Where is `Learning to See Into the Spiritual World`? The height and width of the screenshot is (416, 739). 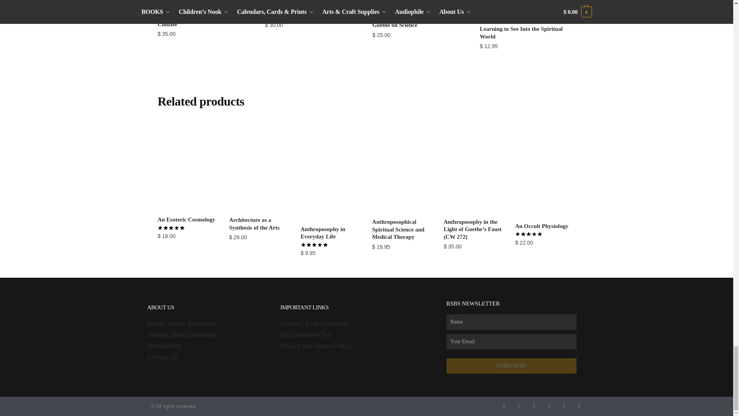 Learning to See Into the Spiritual World is located at coordinates (527, 10).